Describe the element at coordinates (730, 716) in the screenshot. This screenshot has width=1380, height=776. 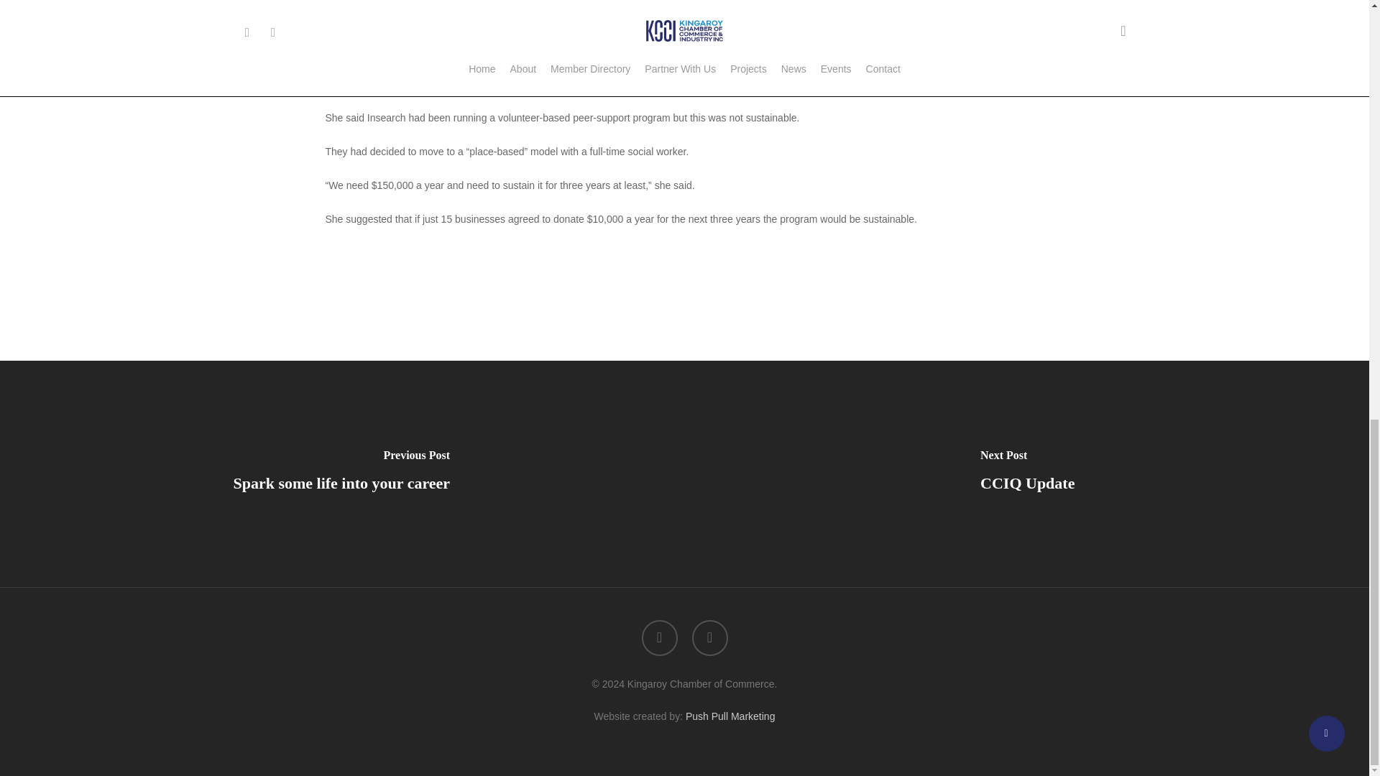
I see `Push Pull Marketing` at that location.